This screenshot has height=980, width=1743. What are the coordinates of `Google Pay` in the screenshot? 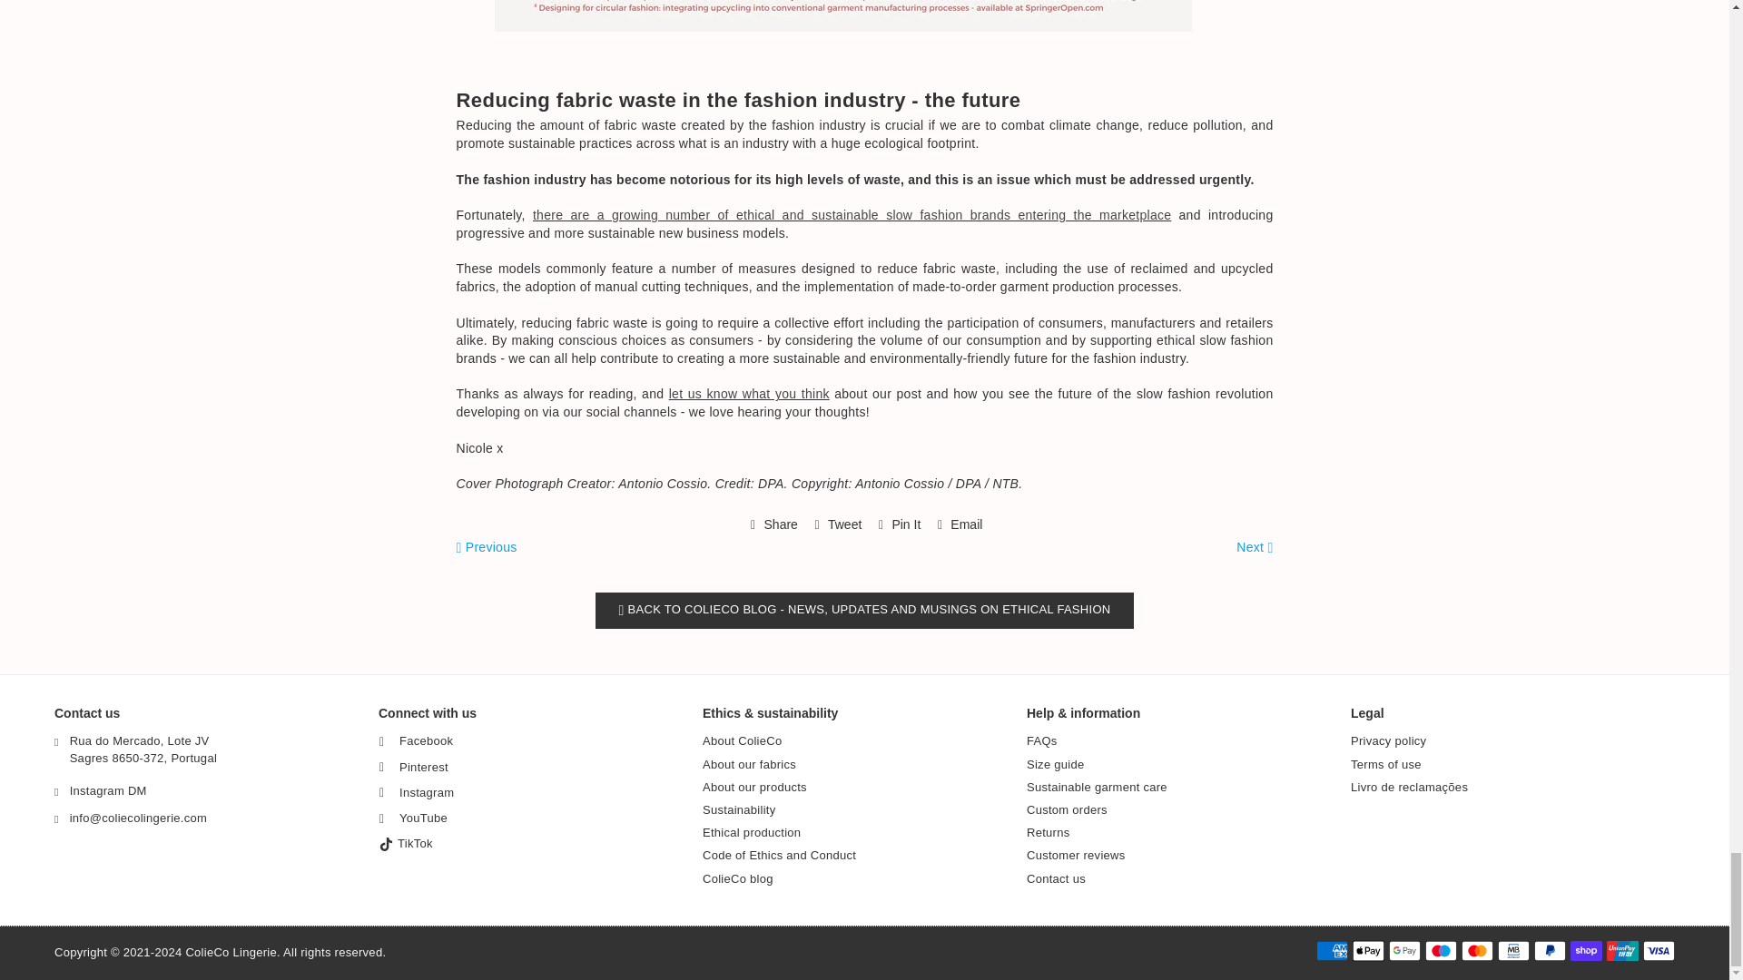 It's located at (1404, 950).